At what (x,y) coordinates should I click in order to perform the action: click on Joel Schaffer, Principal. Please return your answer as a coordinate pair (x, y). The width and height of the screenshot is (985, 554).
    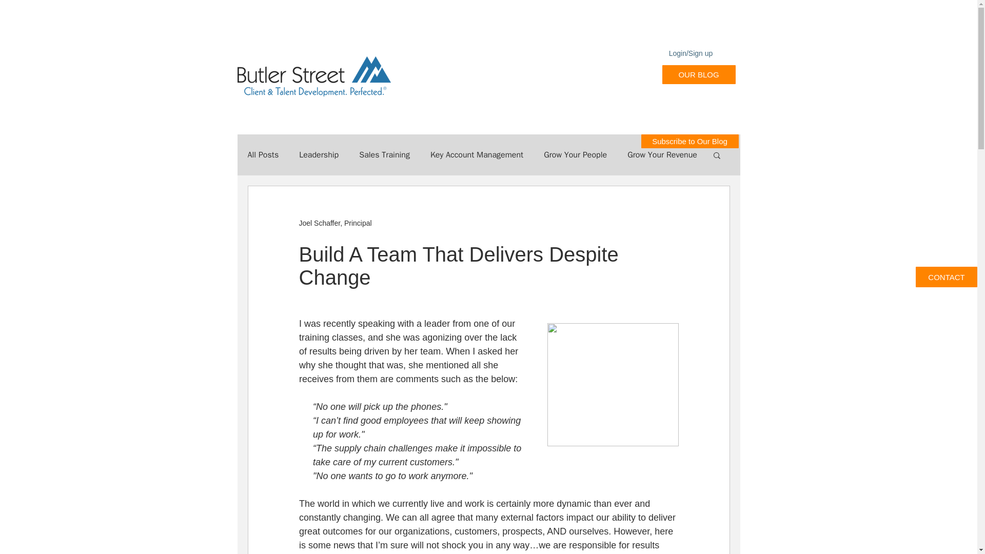
    Looking at the image, I should click on (334, 223).